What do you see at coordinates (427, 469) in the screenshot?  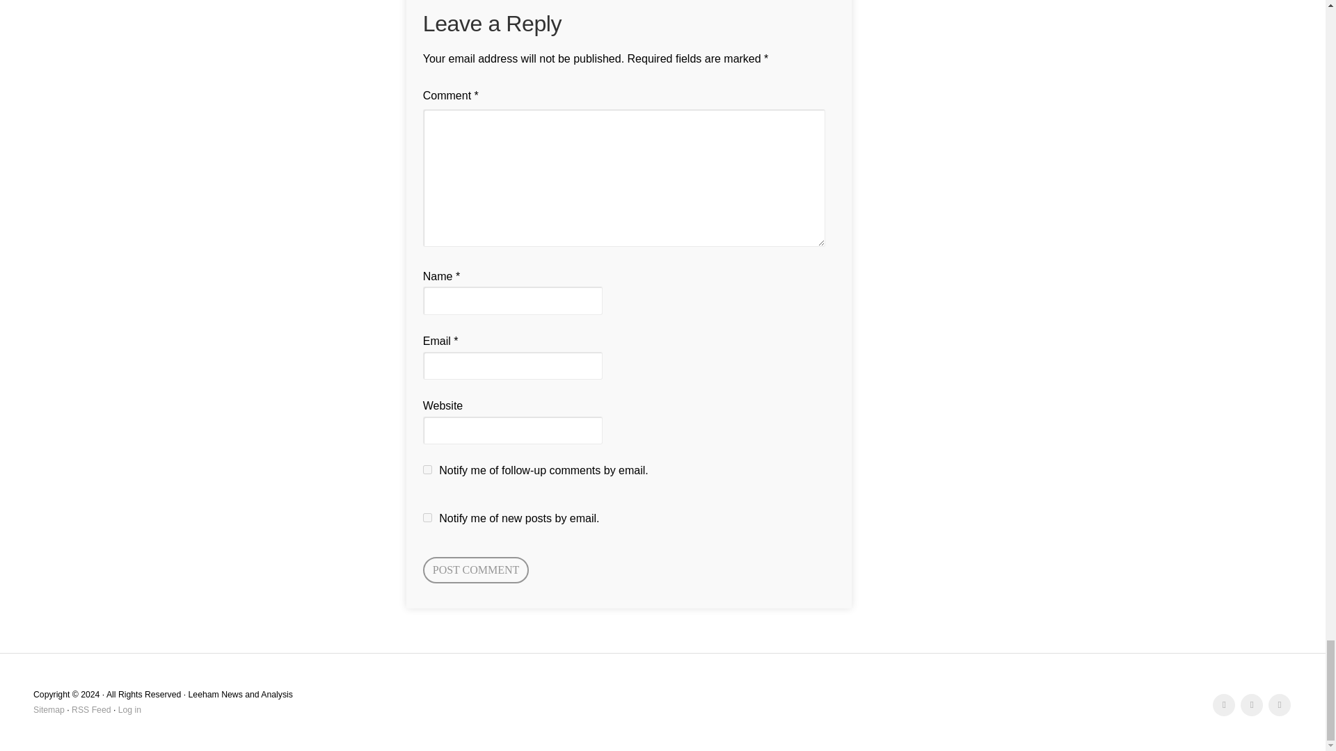 I see `subscribe` at bounding box center [427, 469].